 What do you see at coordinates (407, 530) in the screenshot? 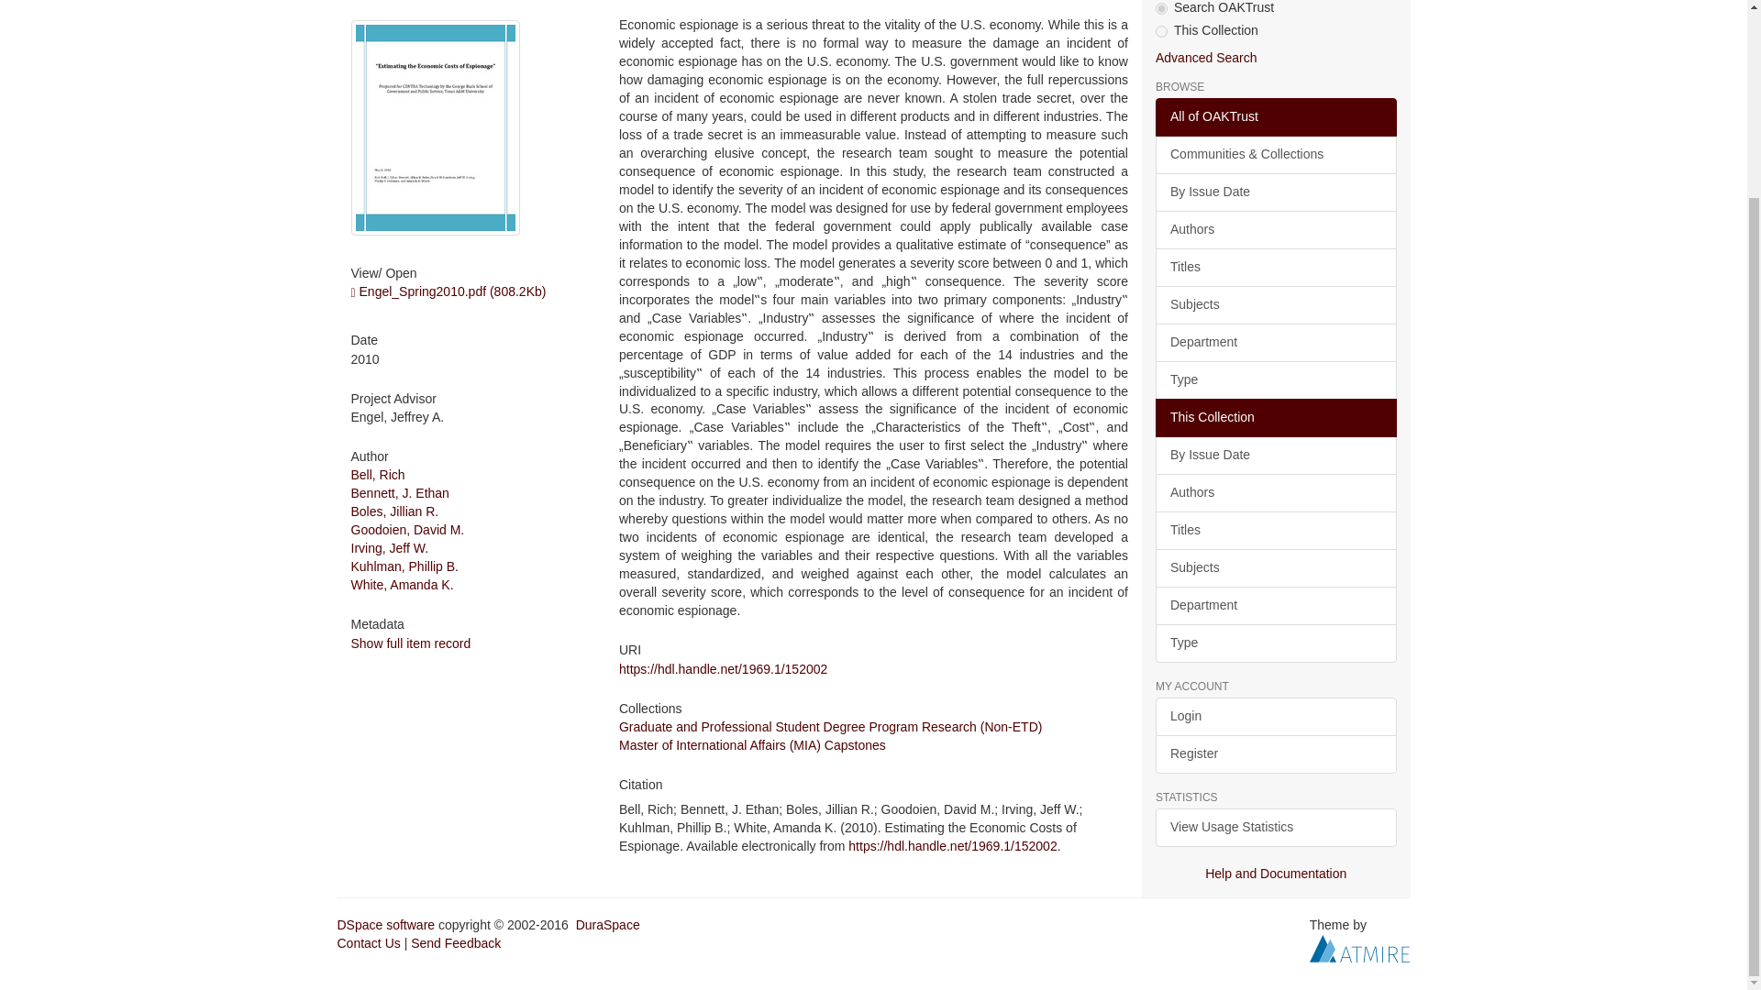
I see `Goodoien, David M.` at bounding box center [407, 530].